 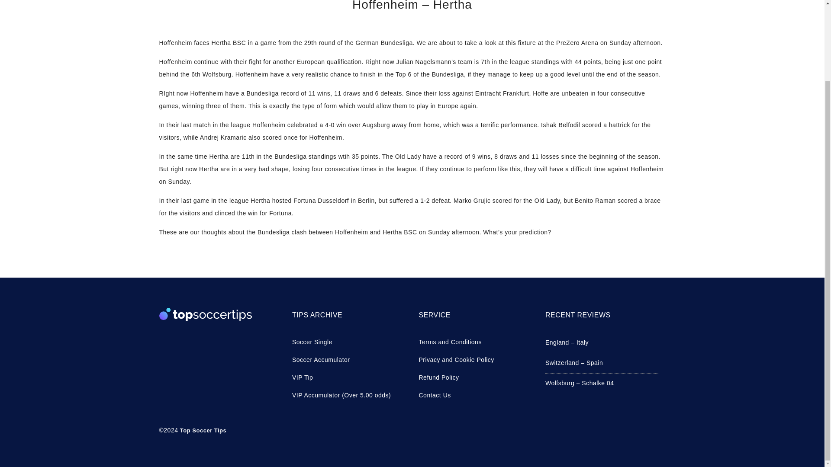 I want to click on Soccer Accumulator, so click(x=349, y=360).